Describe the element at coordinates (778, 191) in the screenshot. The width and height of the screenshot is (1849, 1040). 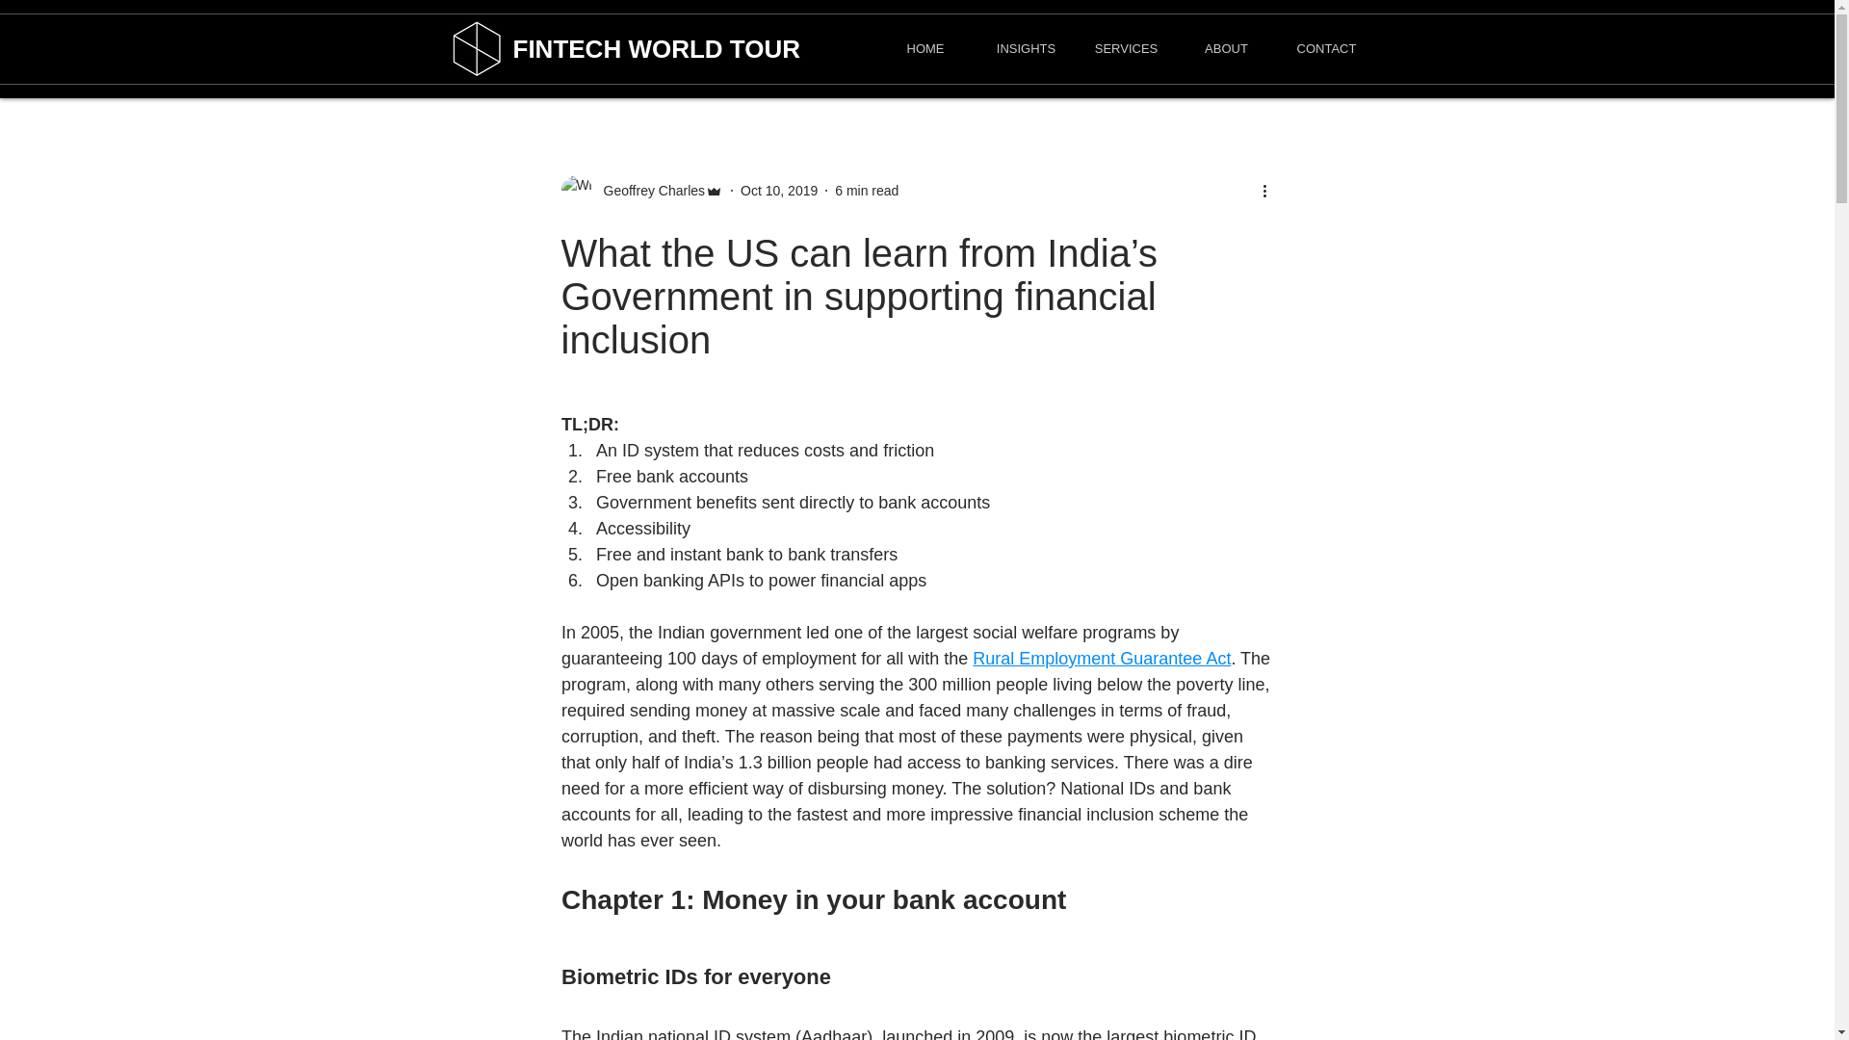
I see `Oct 10, 2019` at that location.